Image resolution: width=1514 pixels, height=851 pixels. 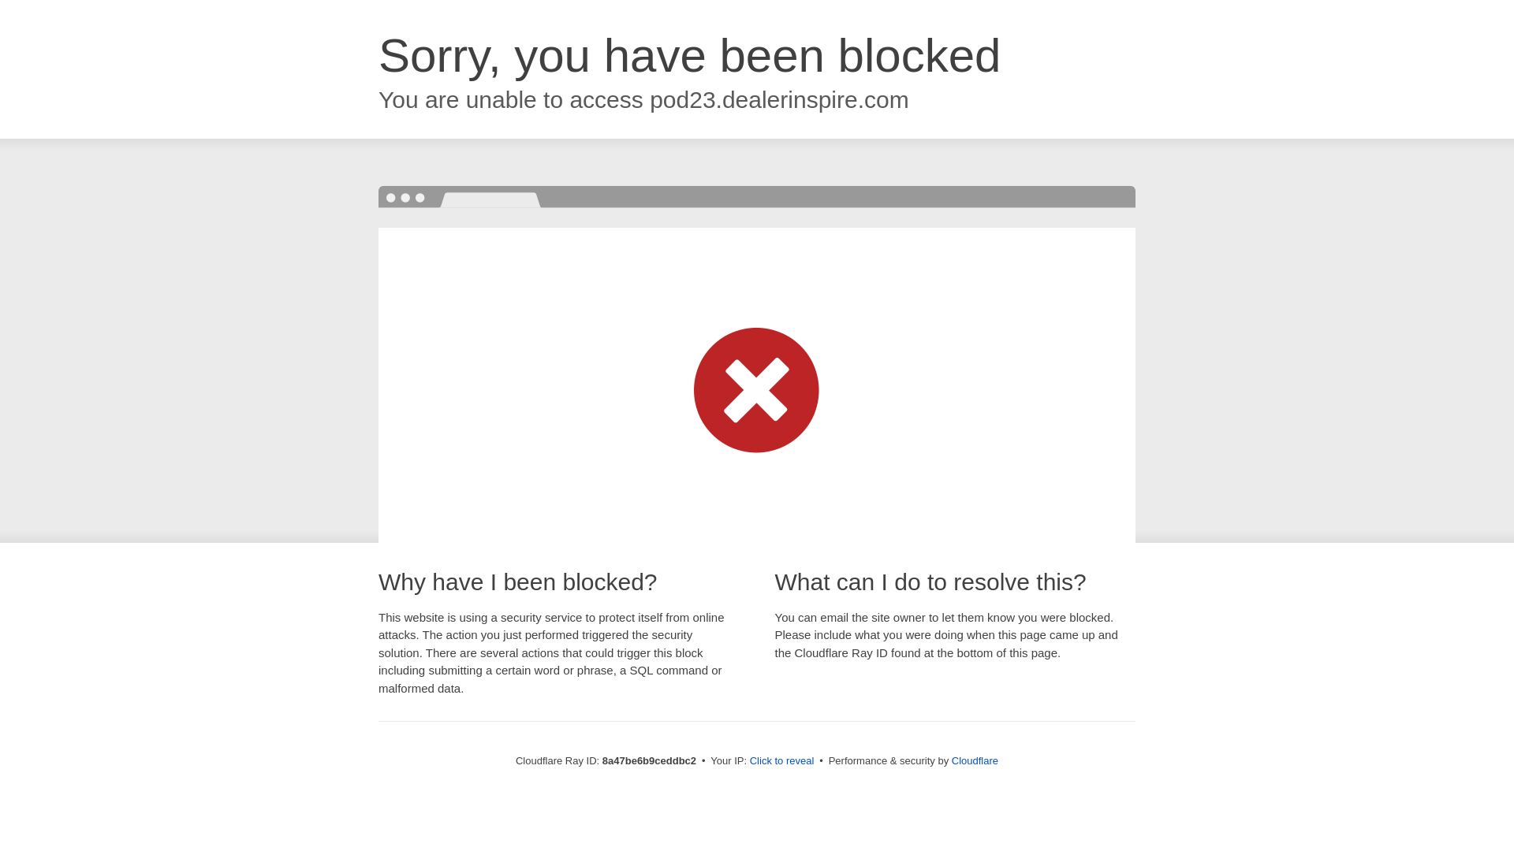 I want to click on Click to reveal, so click(x=781, y=761).